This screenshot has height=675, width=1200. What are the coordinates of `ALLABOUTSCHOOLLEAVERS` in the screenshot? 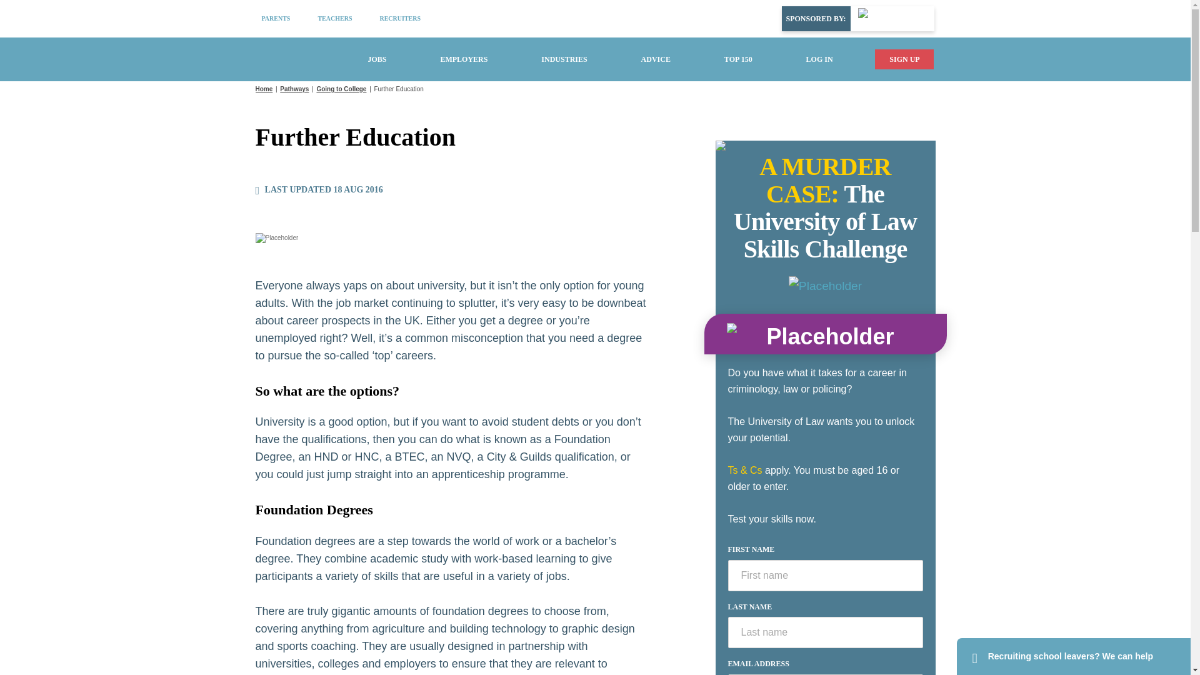 It's located at (297, 59).